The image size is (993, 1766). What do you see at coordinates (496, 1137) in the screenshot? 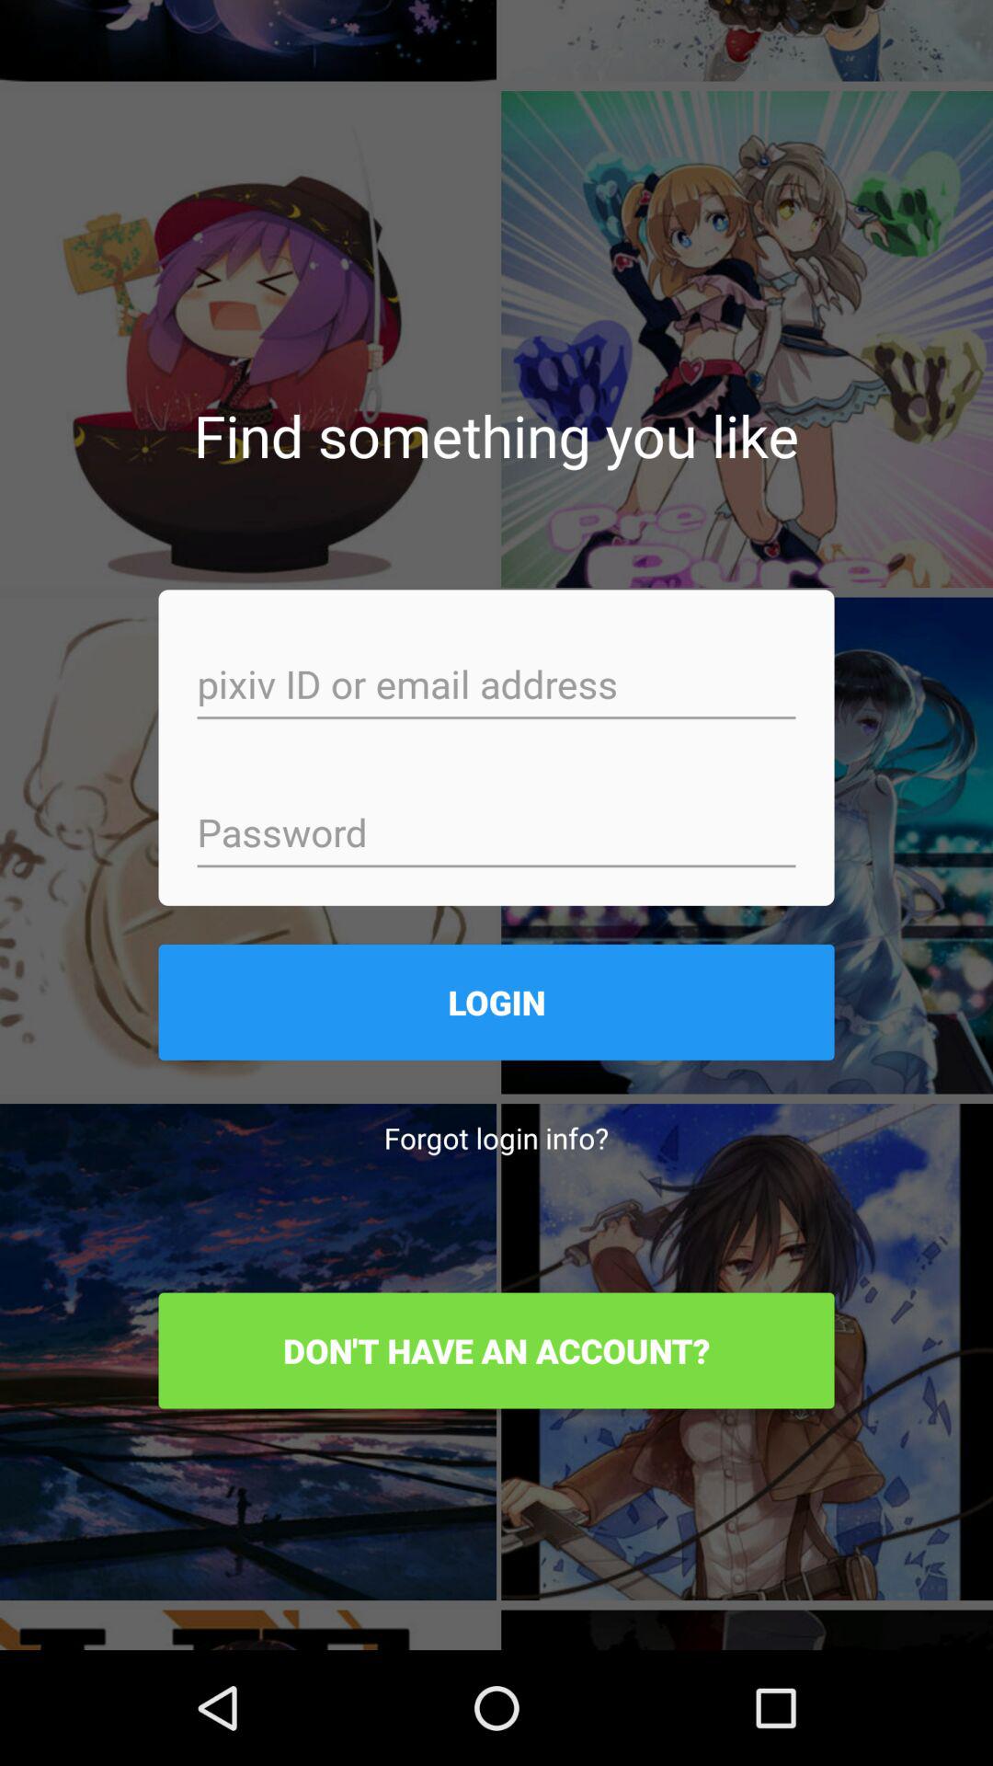
I see `scroll until forgot login info?` at bounding box center [496, 1137].